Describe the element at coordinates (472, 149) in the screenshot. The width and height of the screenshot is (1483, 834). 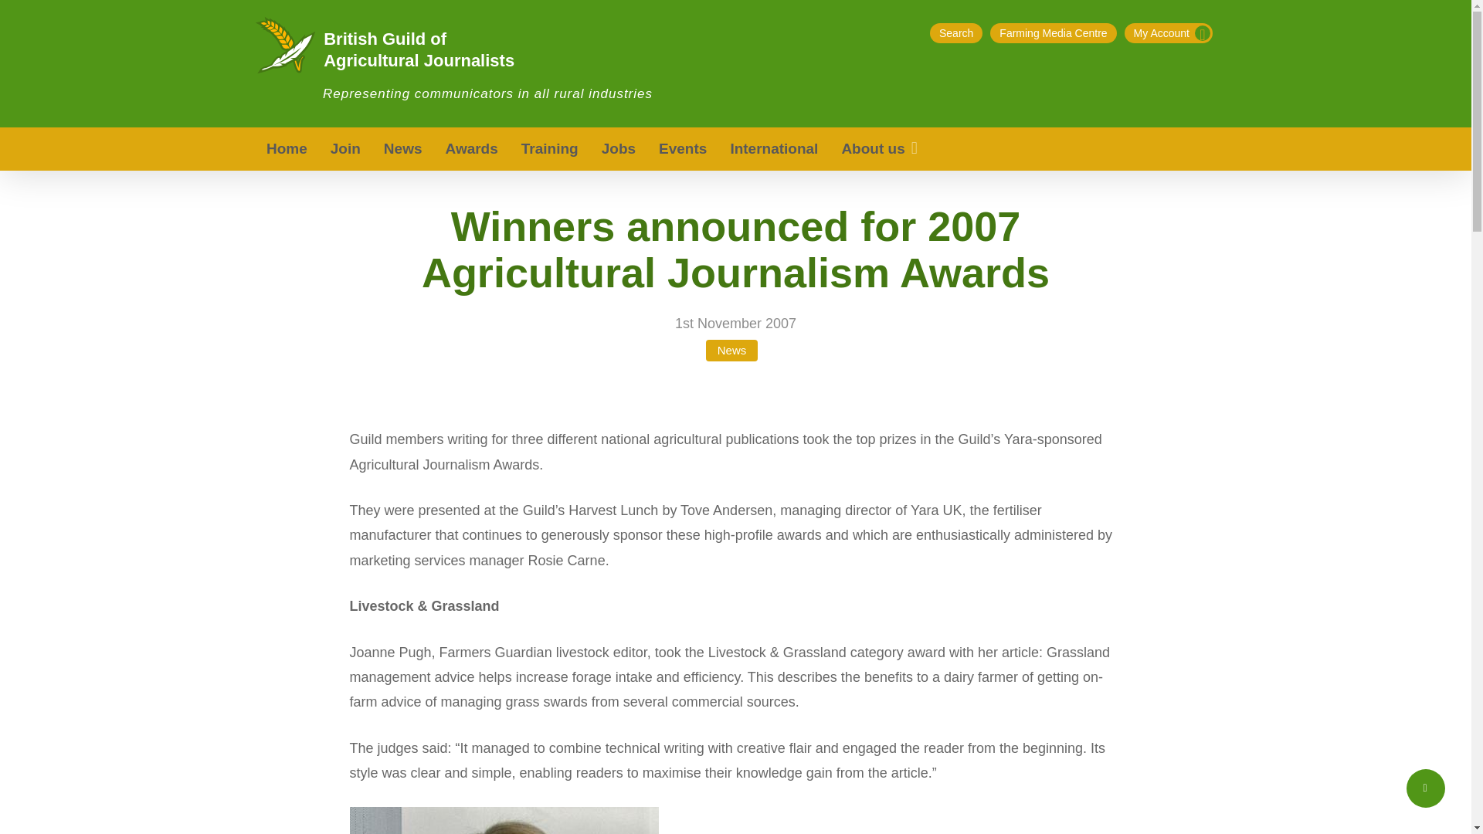
I see `Awards` at that location.